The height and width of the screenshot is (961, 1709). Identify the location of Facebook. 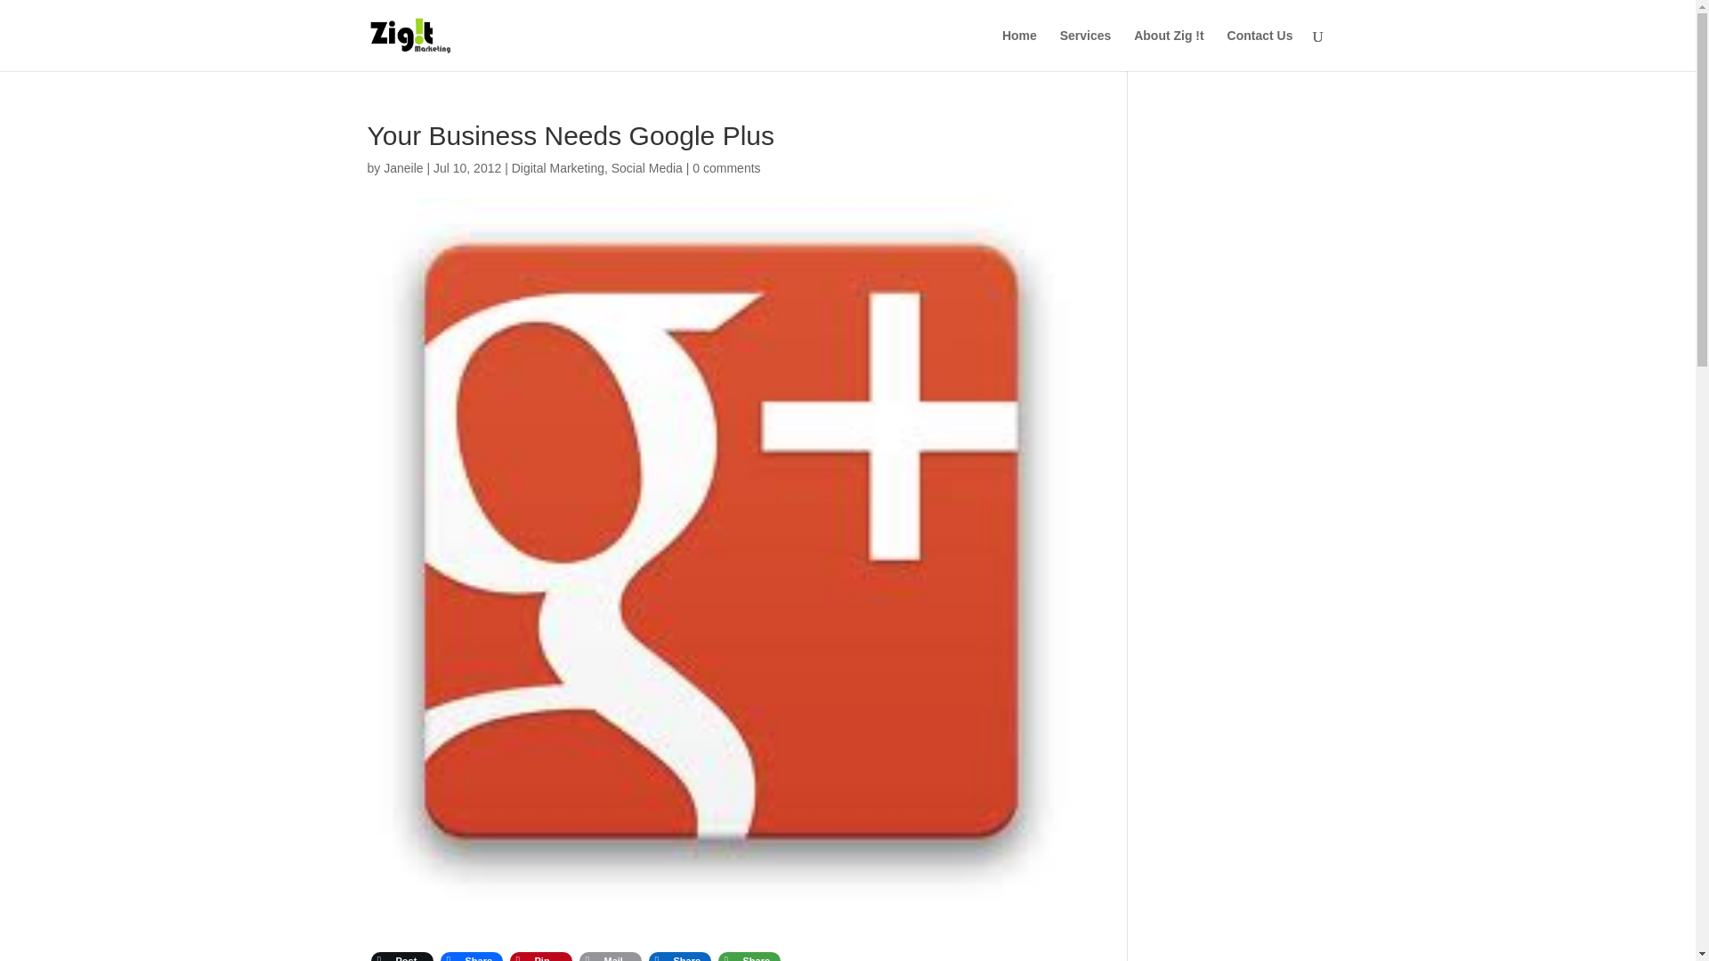
(470, 954).